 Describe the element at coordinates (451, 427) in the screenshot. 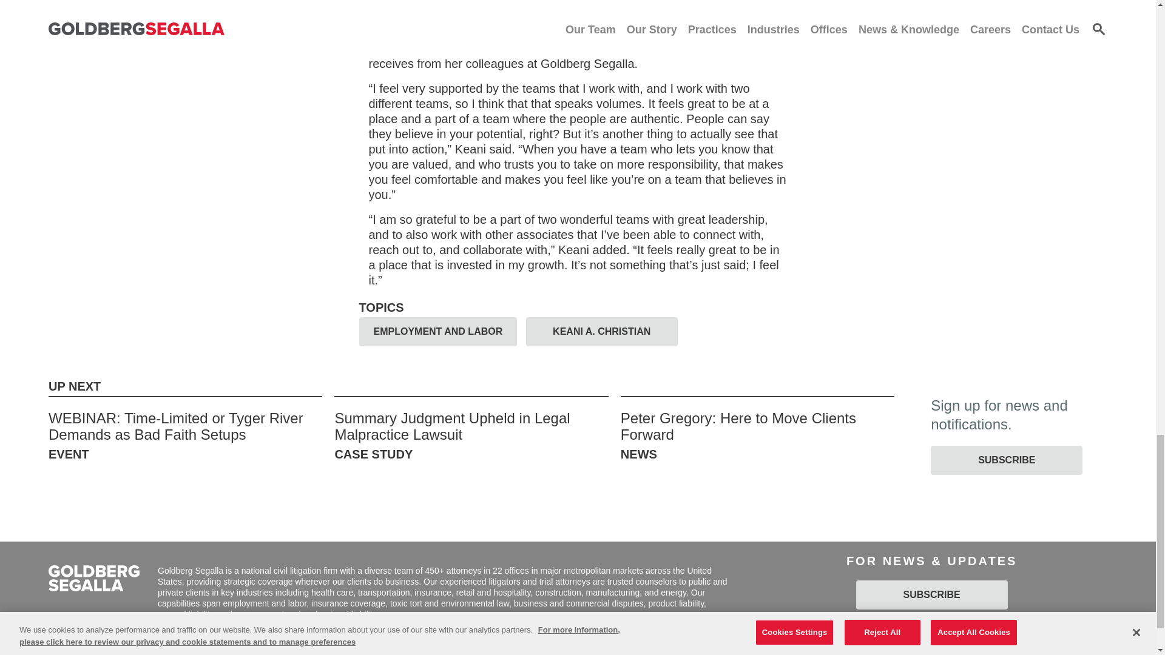

I see `Summary Judgment Upheld in Legal Malpractice Lawsuit` at that location.